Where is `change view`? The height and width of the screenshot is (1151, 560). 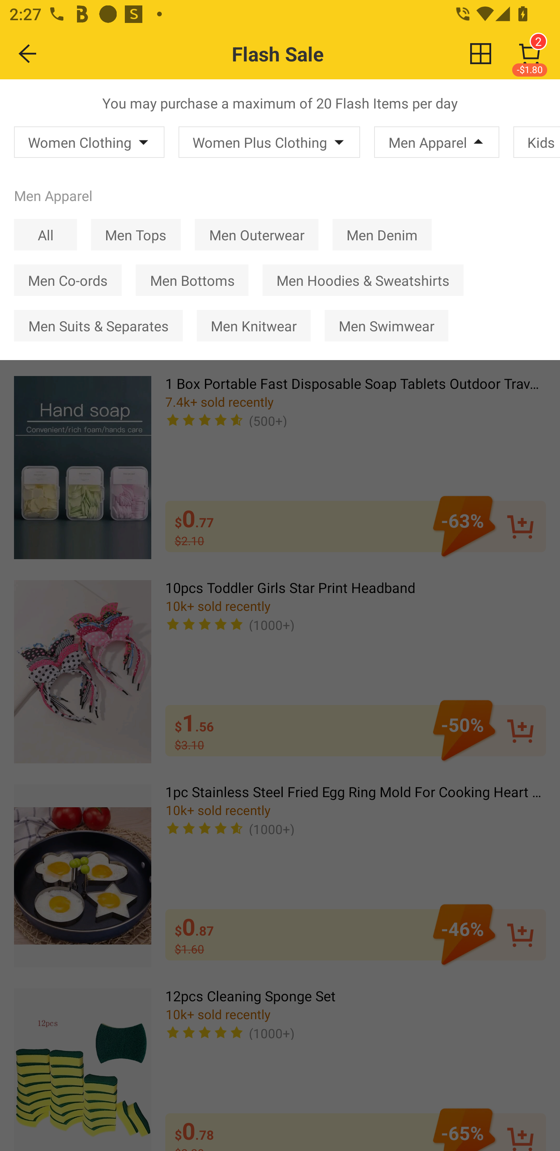 change view is located at coordinates (481, 53).